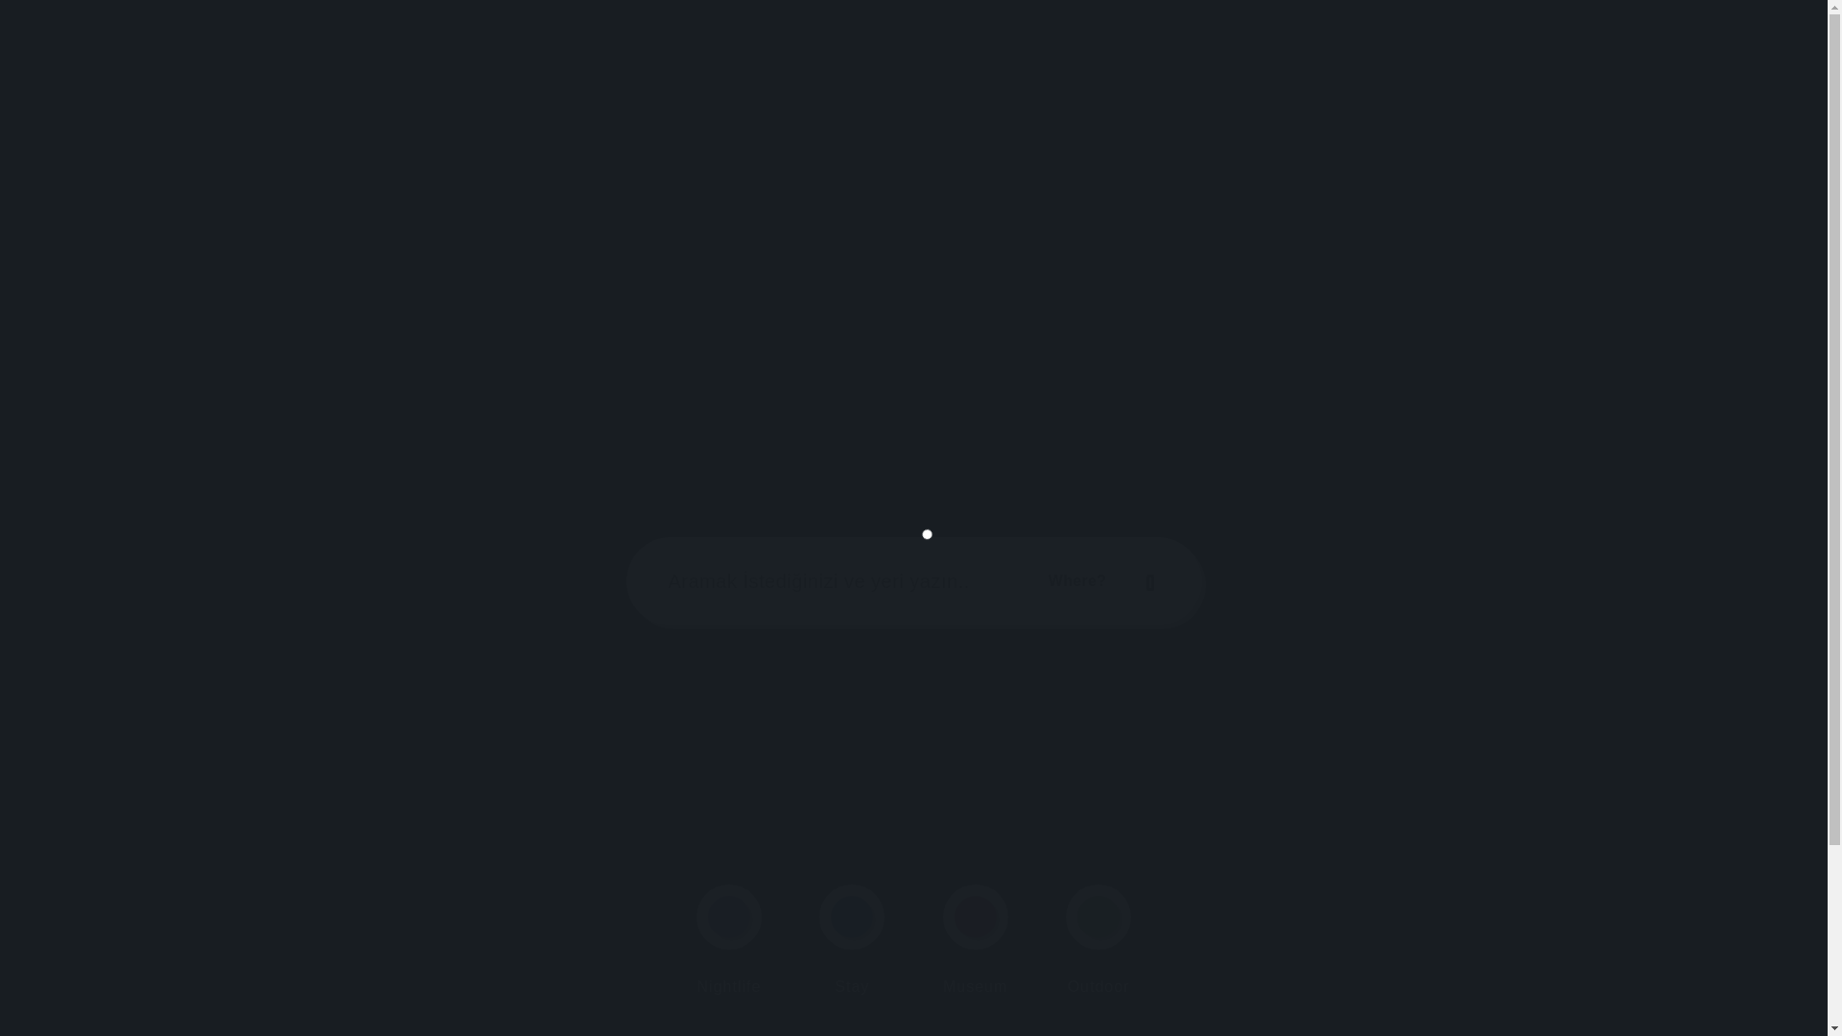  Describe the element at coordinates (1154, 581) in the screenshot. I see ` ` at that location.